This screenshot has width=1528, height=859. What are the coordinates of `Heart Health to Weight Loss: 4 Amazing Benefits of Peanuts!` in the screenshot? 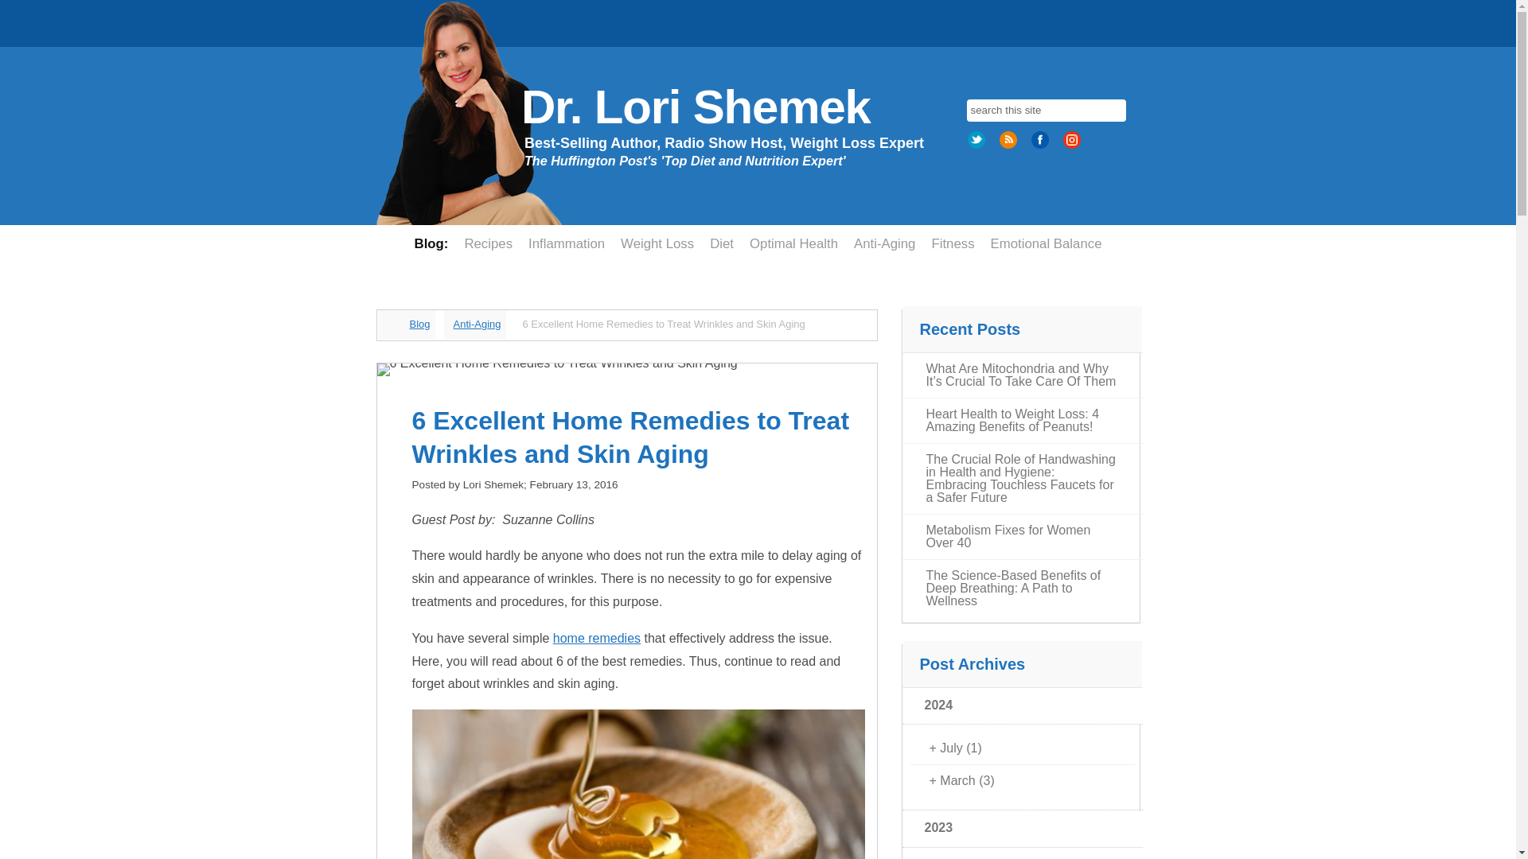 It's located at (1023, 421).